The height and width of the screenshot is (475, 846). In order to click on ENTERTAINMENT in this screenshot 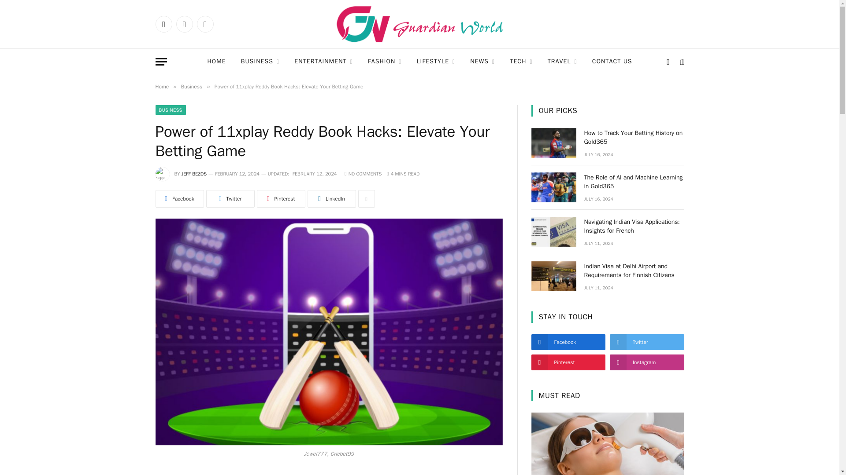, I will do `click(323, 62)`.